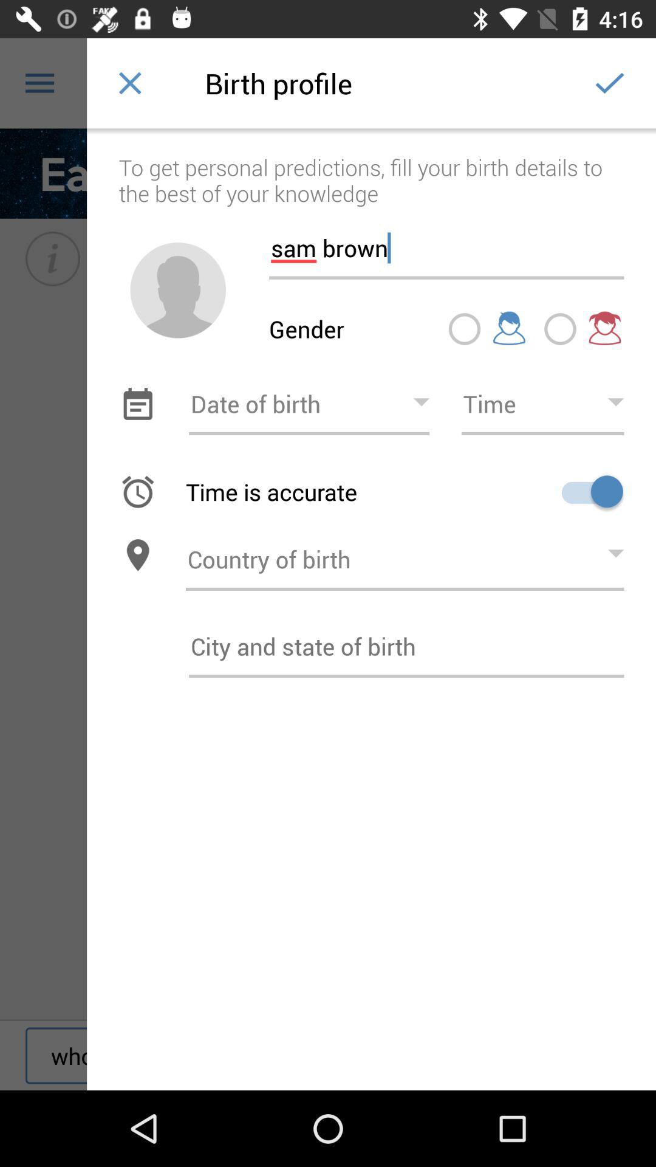  What do you see at coordinates (137, 556) in the screenshot?
I see `switch location option` at bounding box center [137, 556].